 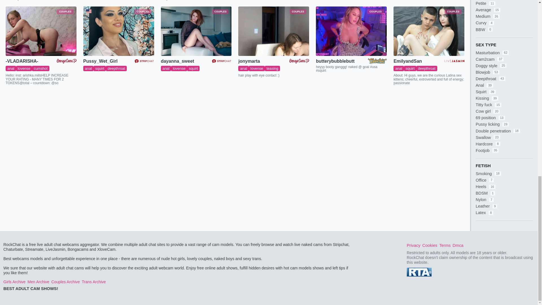 I want to click on EmilyandSanLive Webcam, so click(x=429, y=31).